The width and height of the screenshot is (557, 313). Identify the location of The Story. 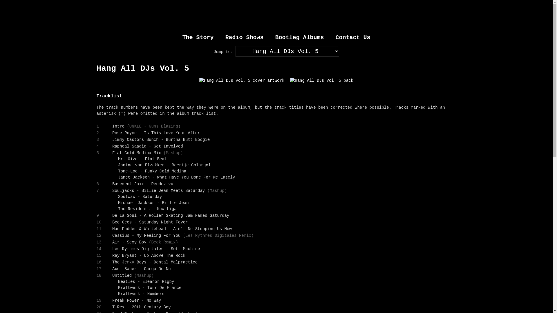
(198, 38).